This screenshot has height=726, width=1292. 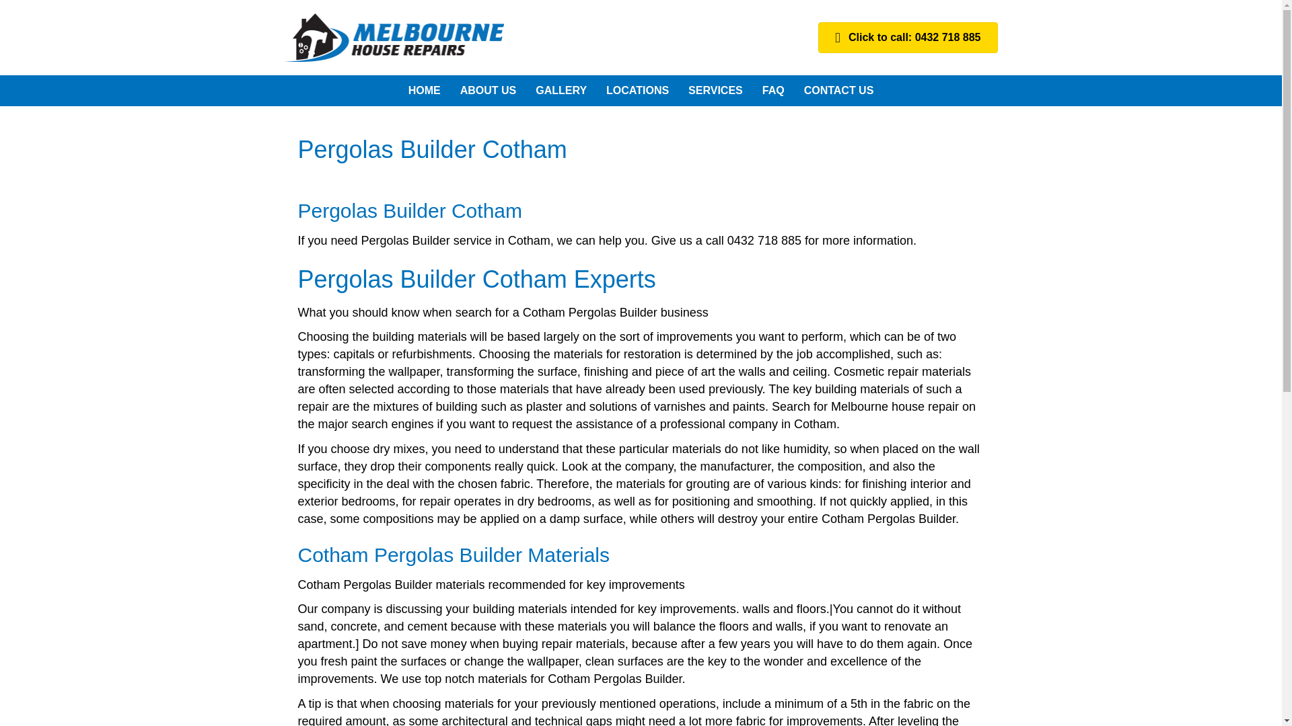 What do you see at coordinates (907, 38) in the screenshot?
I see `Click to call: 0432 718 885` at bounding box center [907, 38].